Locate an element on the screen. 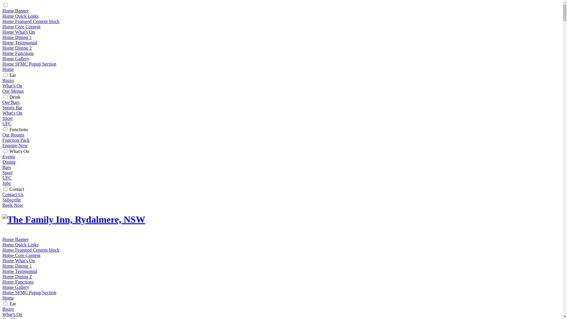 The image size is (567, 319). Contact is located at coordinates (17, 189).